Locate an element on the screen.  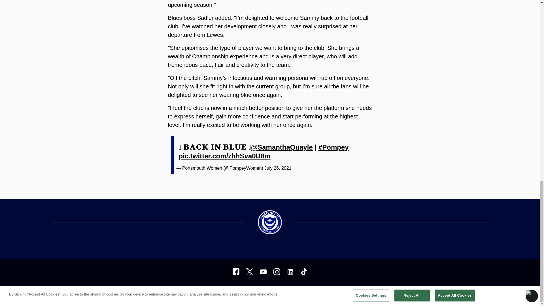
Company Details is located at coordinates (247, 291).